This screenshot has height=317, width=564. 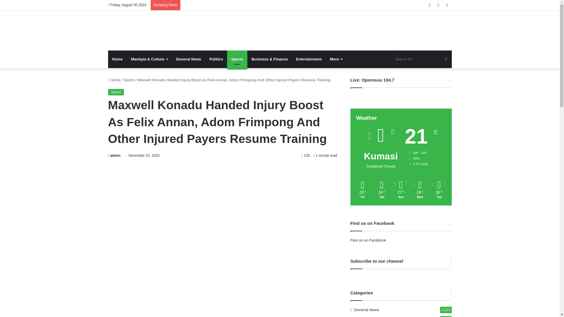 What do you see at coordinates (237, 59) in the screenshot?
I see `Sports` at bounding box center [237, 59].